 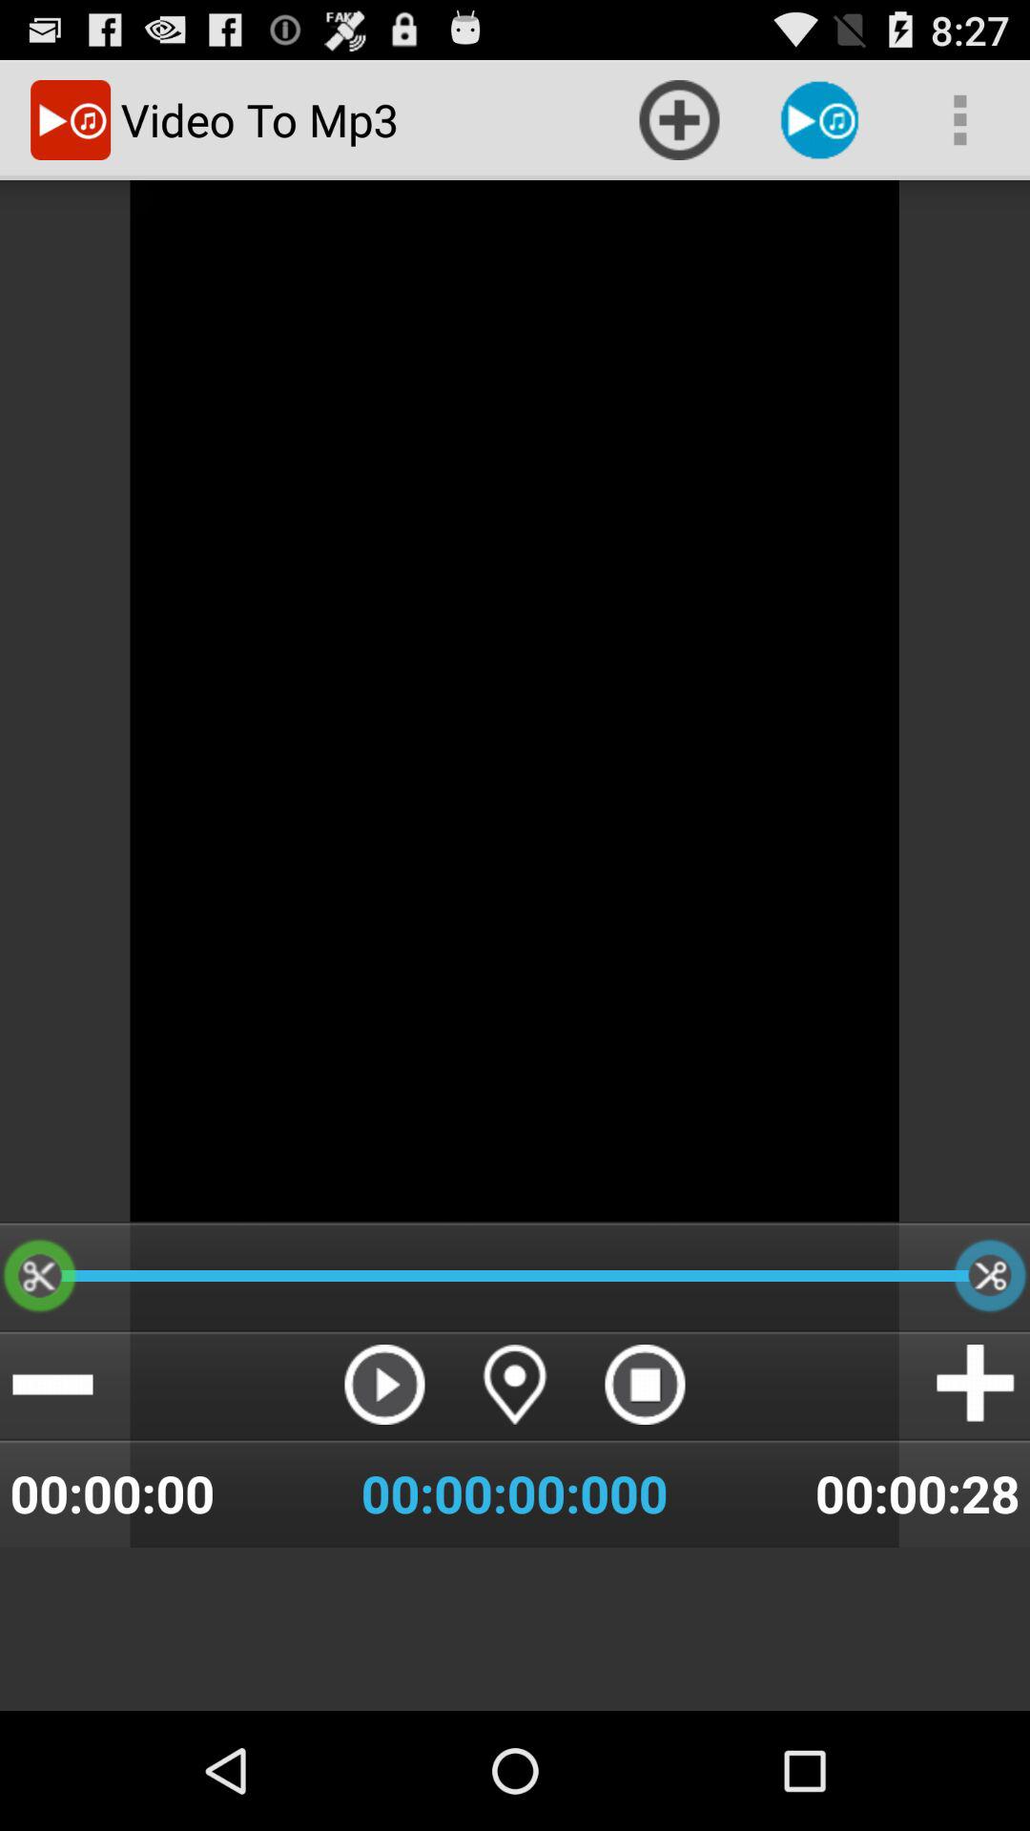 What do you see at coordinates (679, 120) in the screenshot?
I see `turn on the icon to the right of the video to mp3 item` at bounding box center [679, 120].